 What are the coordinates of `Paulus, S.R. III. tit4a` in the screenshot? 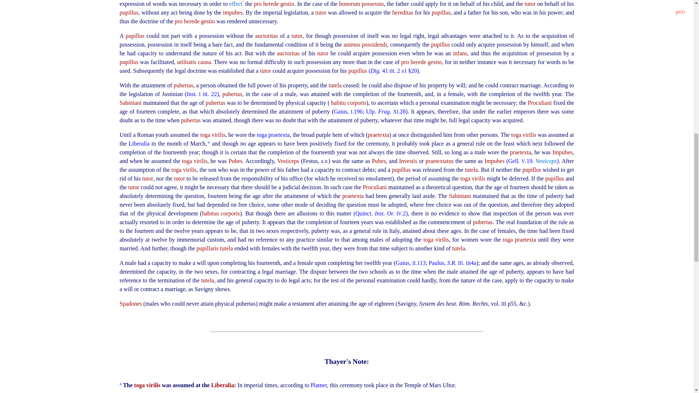 It's located at (452, 263).